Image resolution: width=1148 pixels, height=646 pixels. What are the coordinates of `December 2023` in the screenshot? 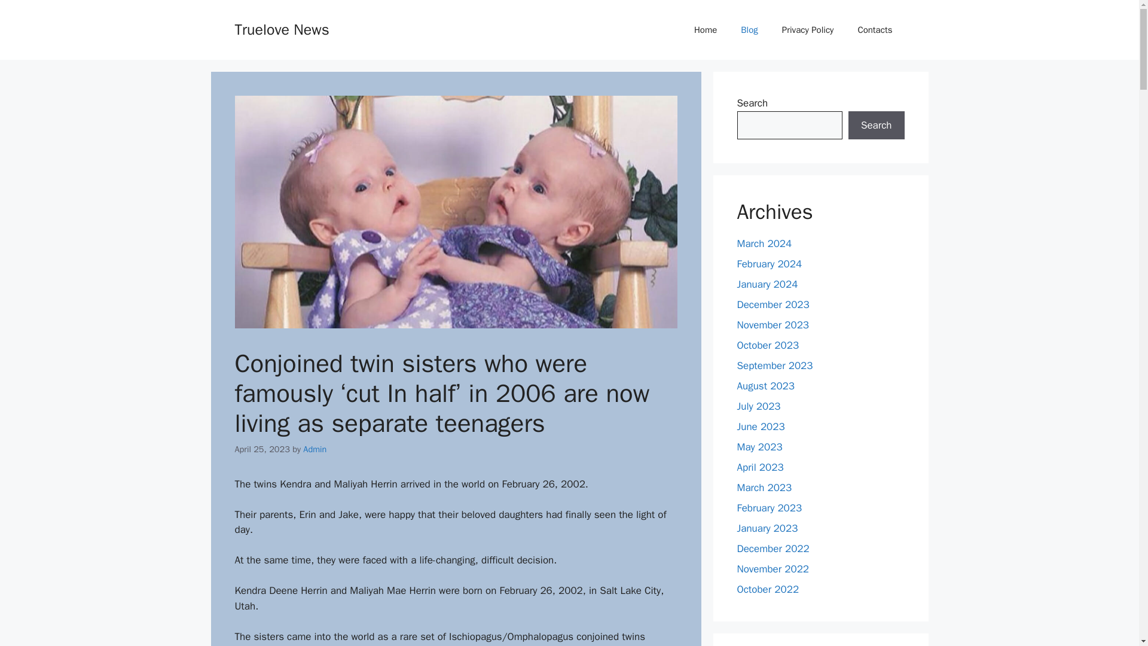 It's located at (773, 304).